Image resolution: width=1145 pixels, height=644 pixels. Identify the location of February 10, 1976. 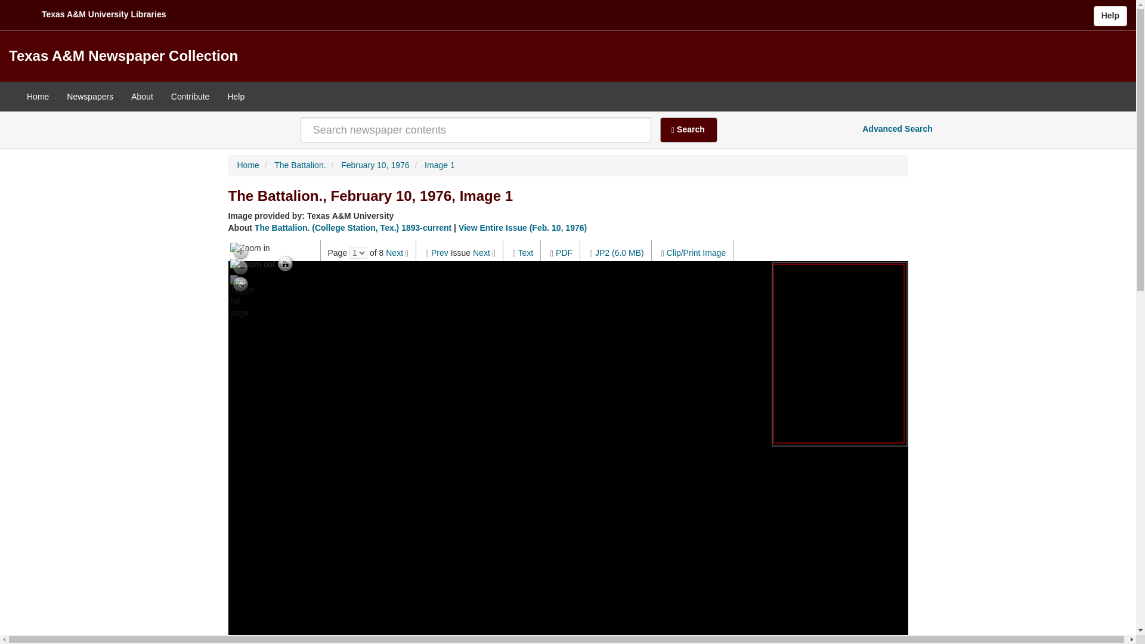
(375, 165).